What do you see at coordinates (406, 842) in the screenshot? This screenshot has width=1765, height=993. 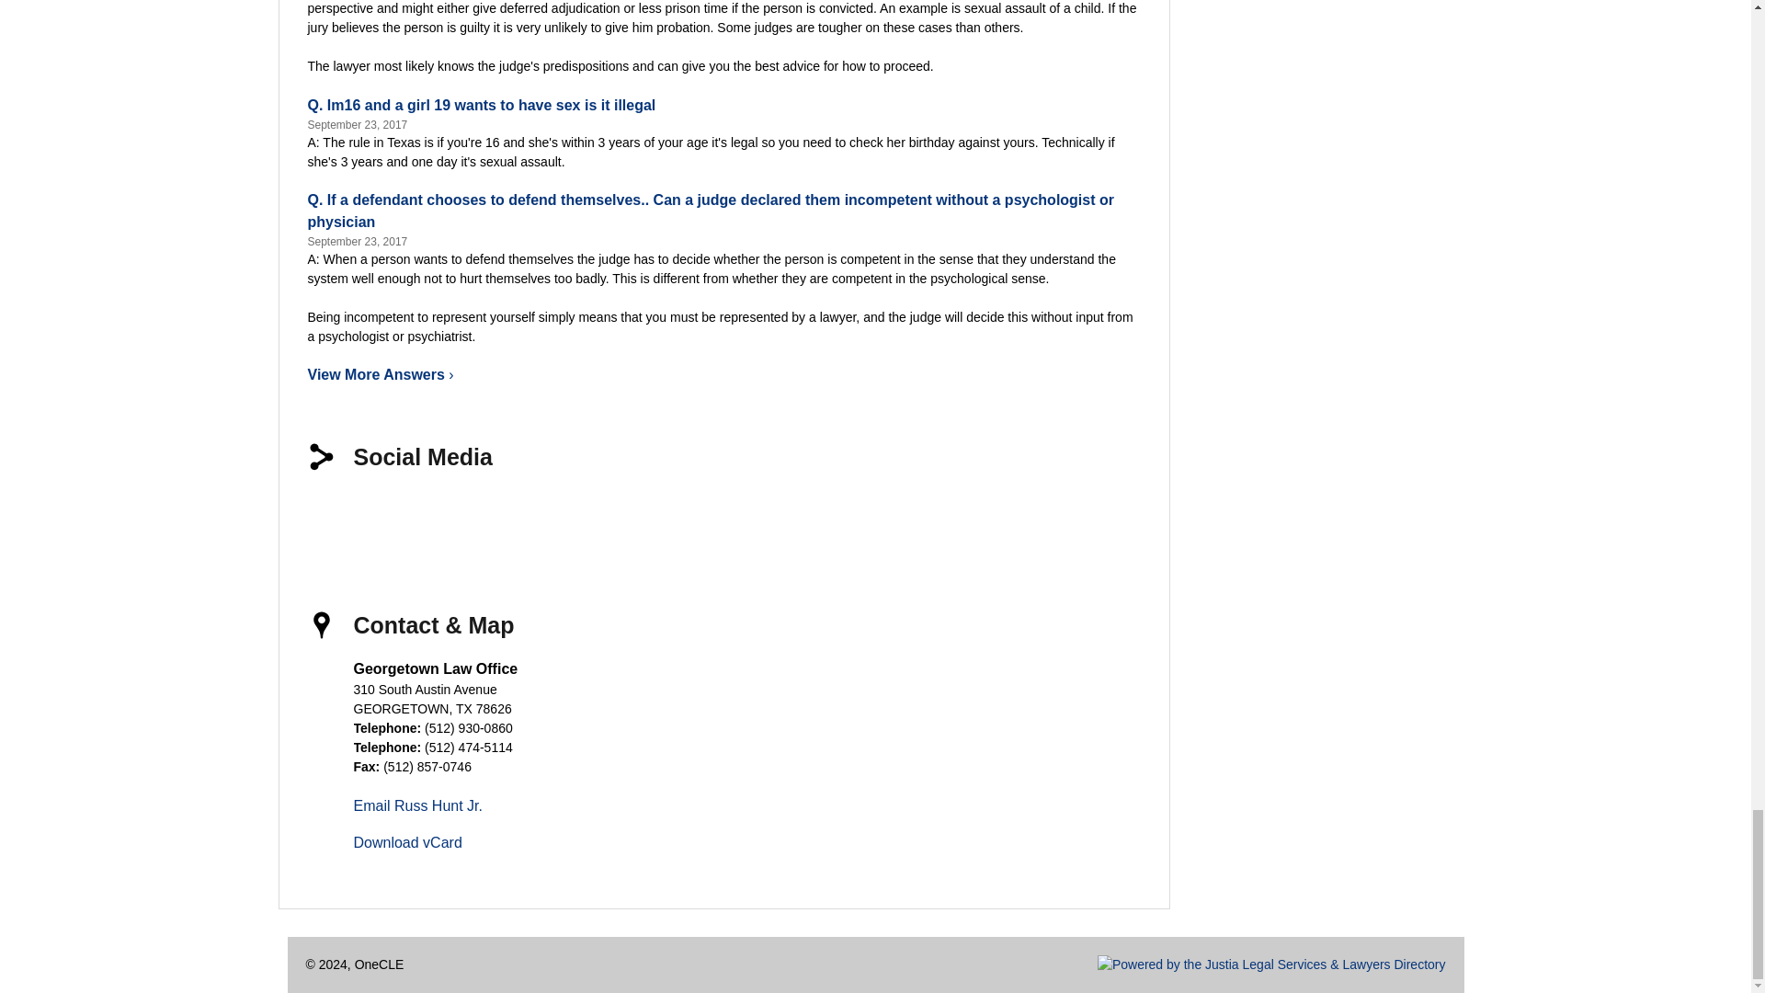 I see `Download vCard` at bounding box center [406, 842].